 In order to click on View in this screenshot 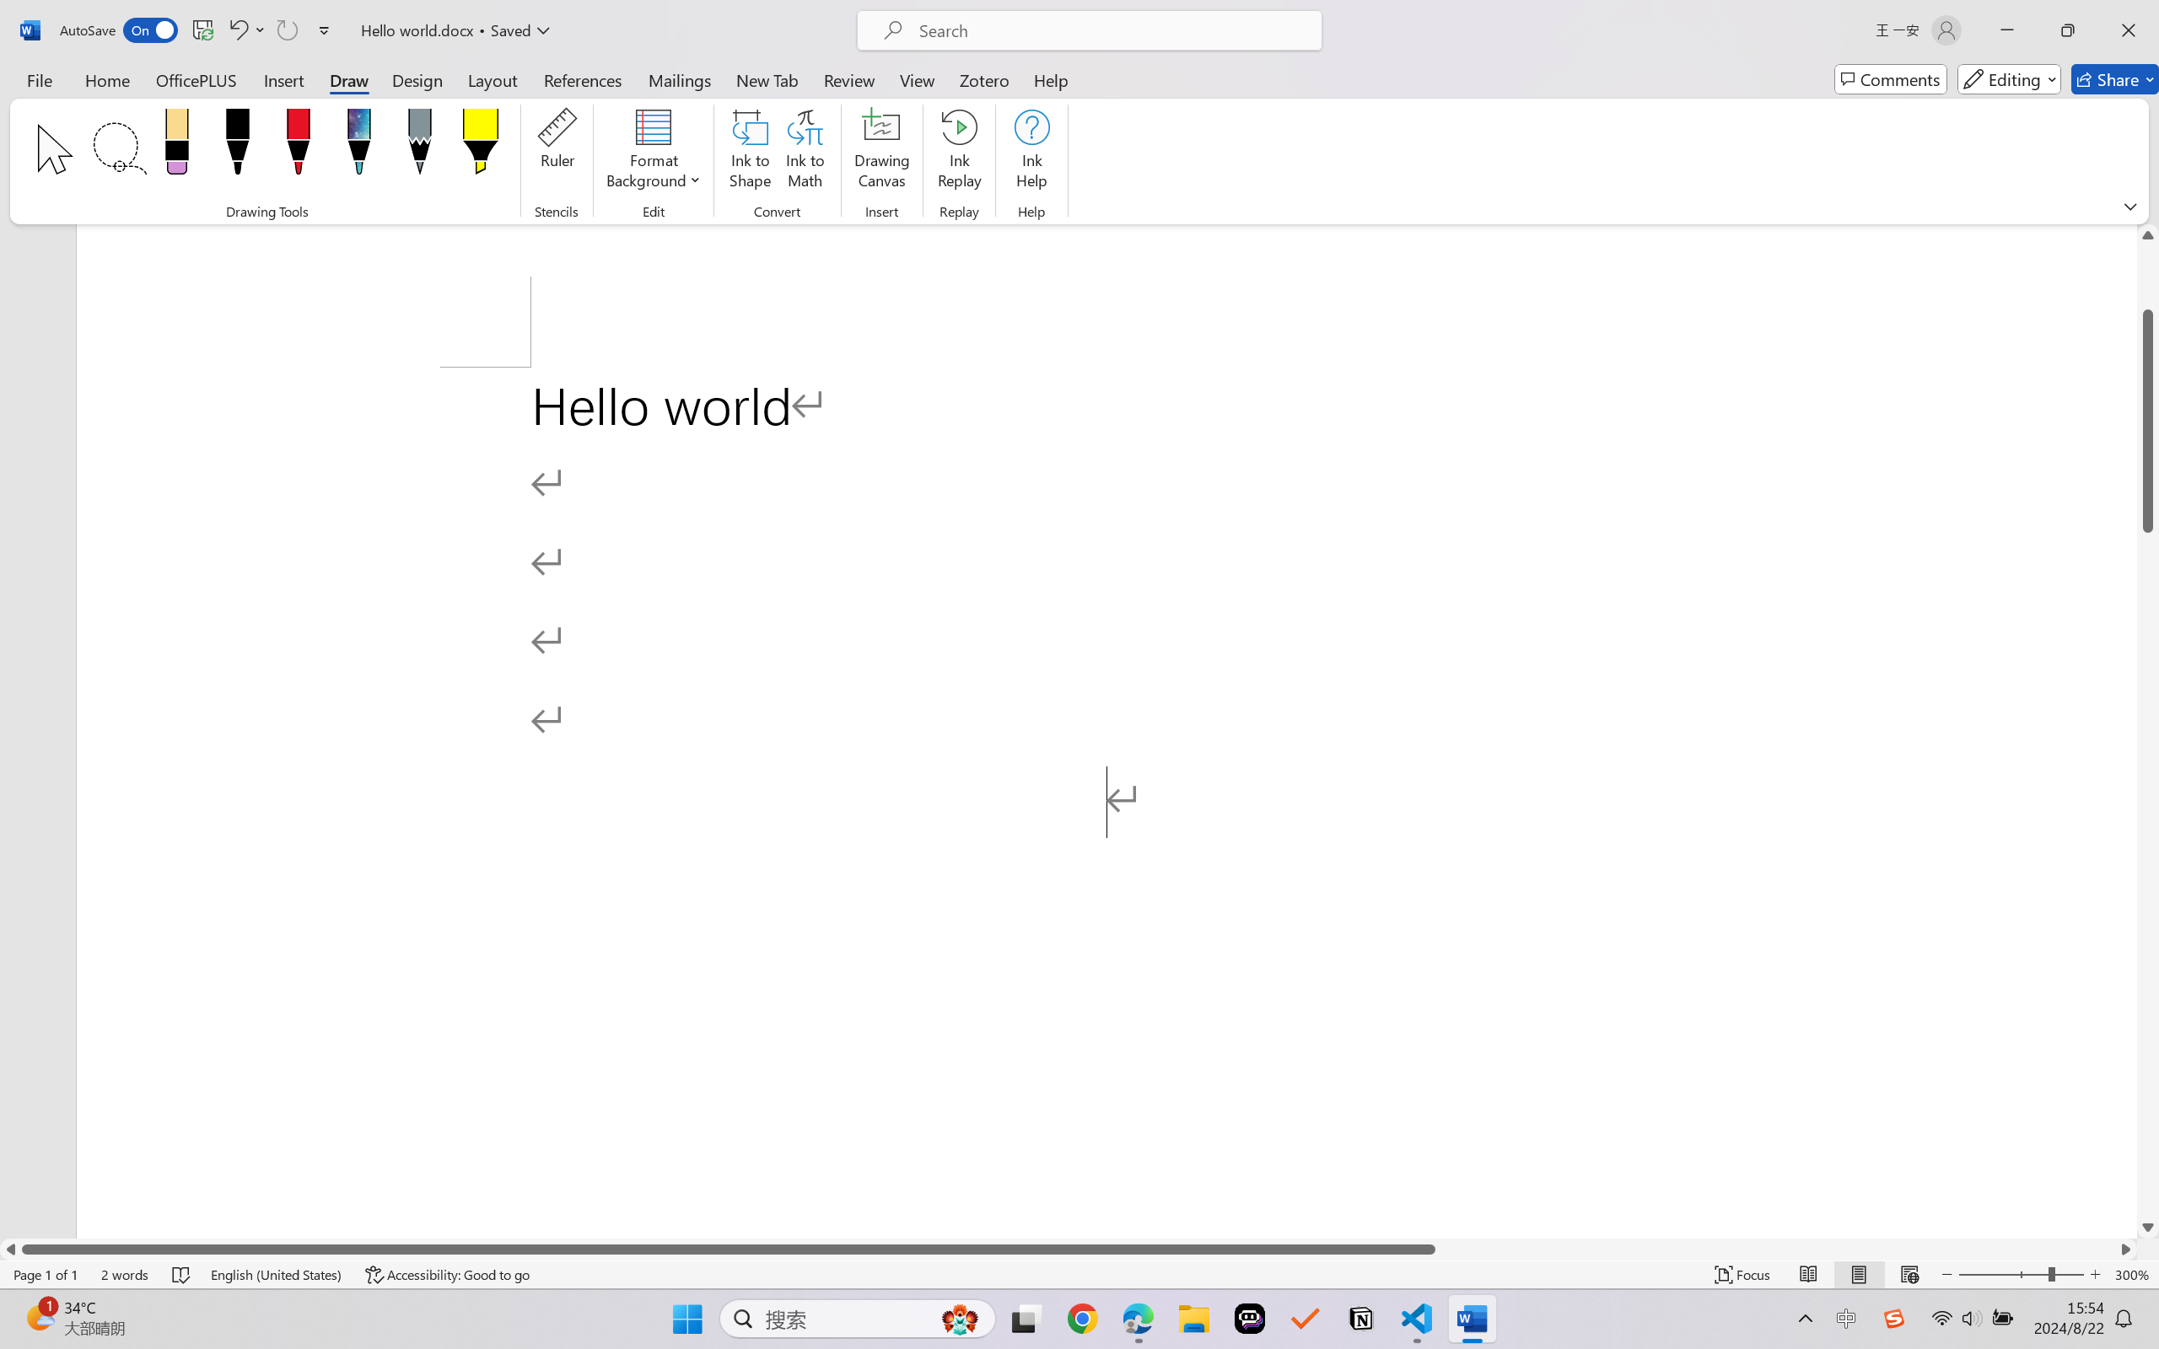, I will do `click(918, 79)`.